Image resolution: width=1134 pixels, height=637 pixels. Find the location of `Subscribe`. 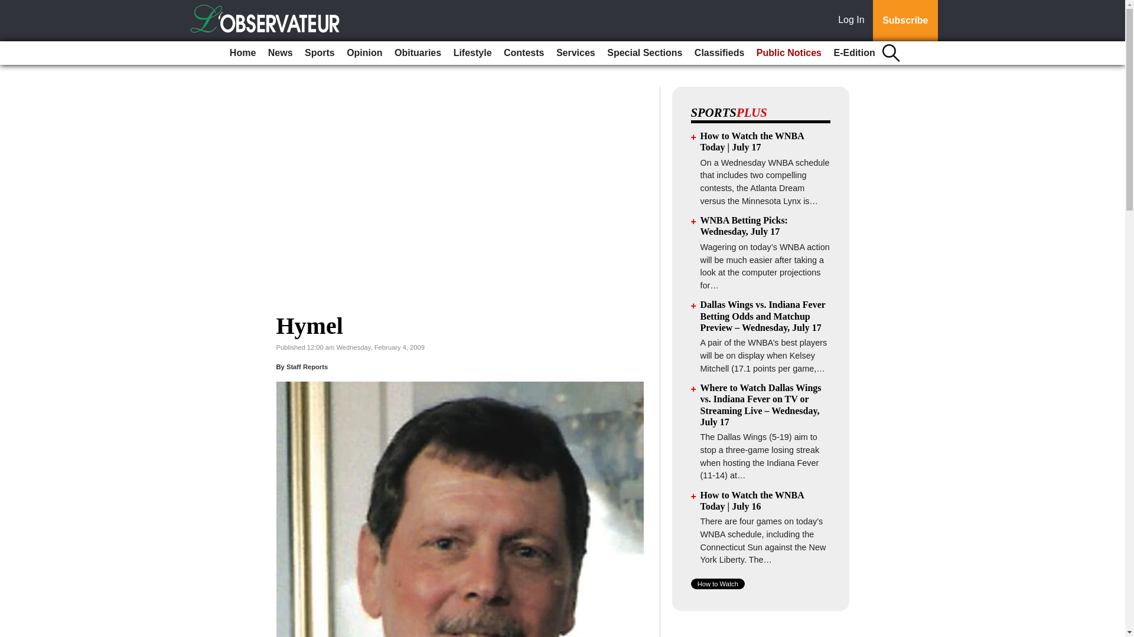

Subscribe is located at coordinates (905, 21).